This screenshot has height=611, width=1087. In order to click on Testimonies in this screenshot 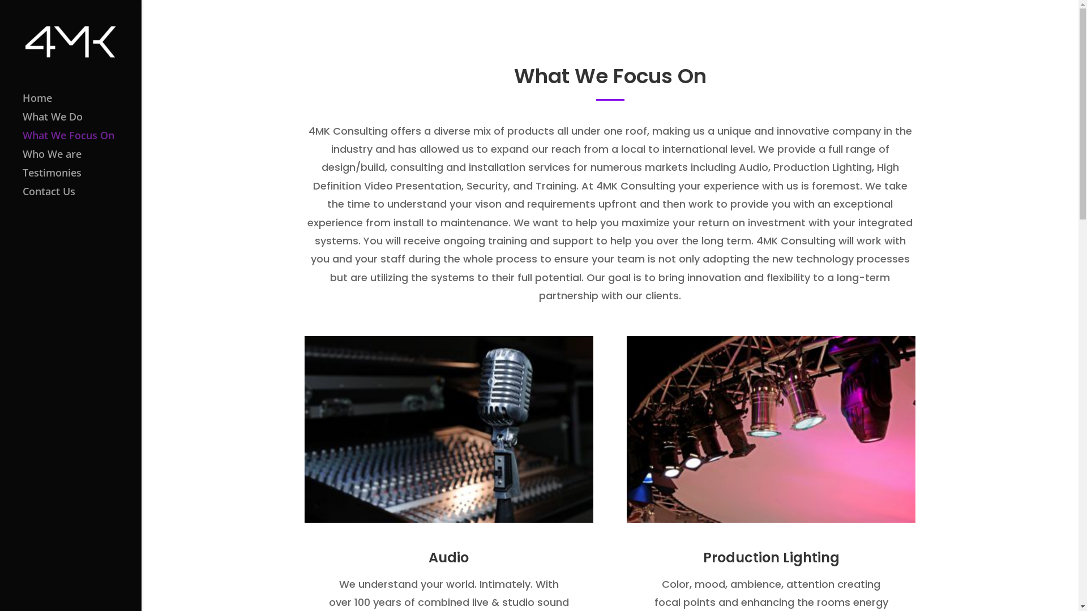, I will do `click(82, 178)`.